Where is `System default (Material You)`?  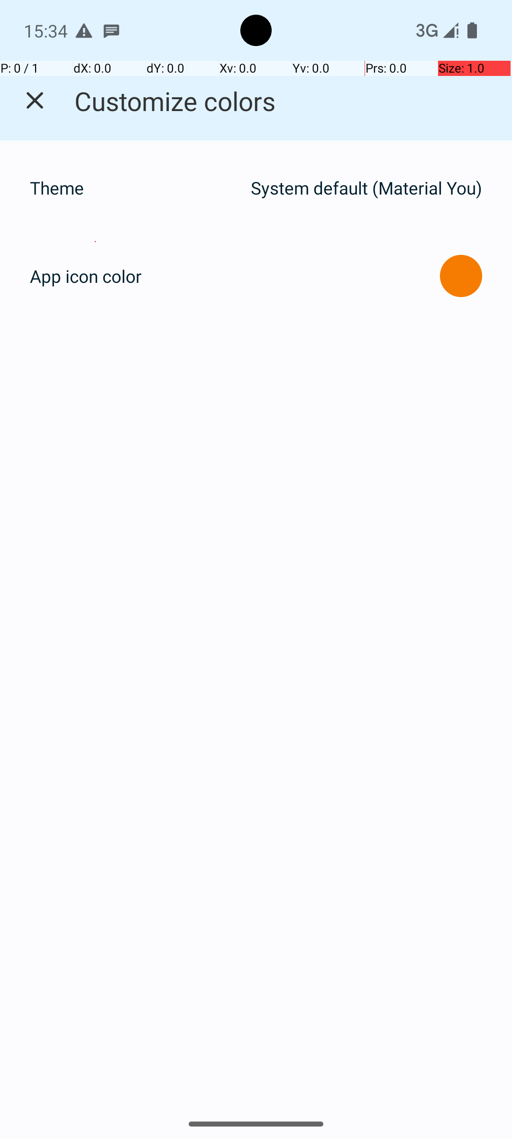 System default (Material You) is located at coordinates (366, 188).